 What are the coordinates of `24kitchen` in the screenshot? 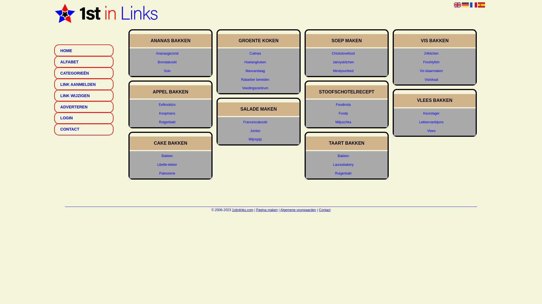 It's located at (431, 53).